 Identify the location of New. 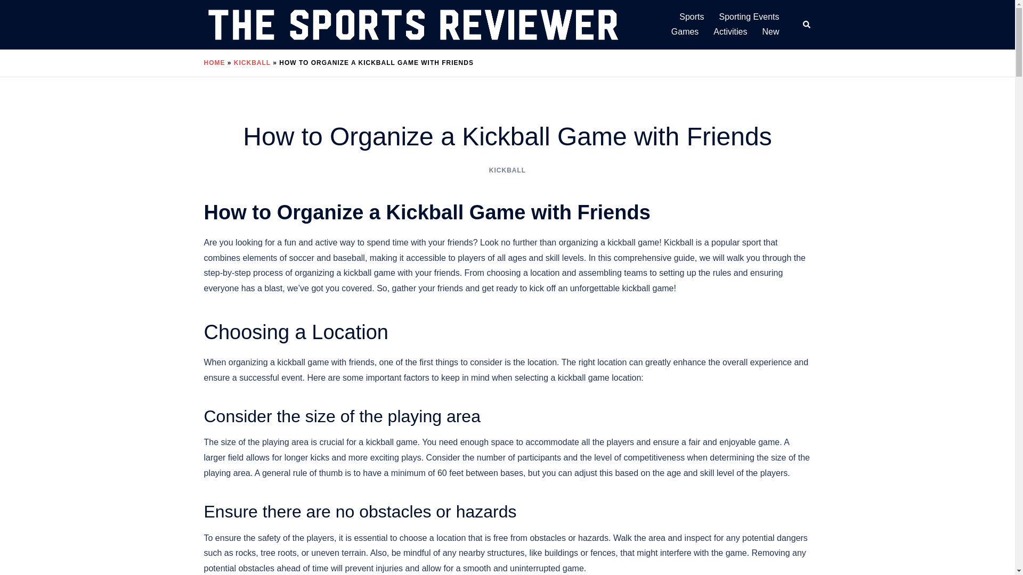
(770, 32).